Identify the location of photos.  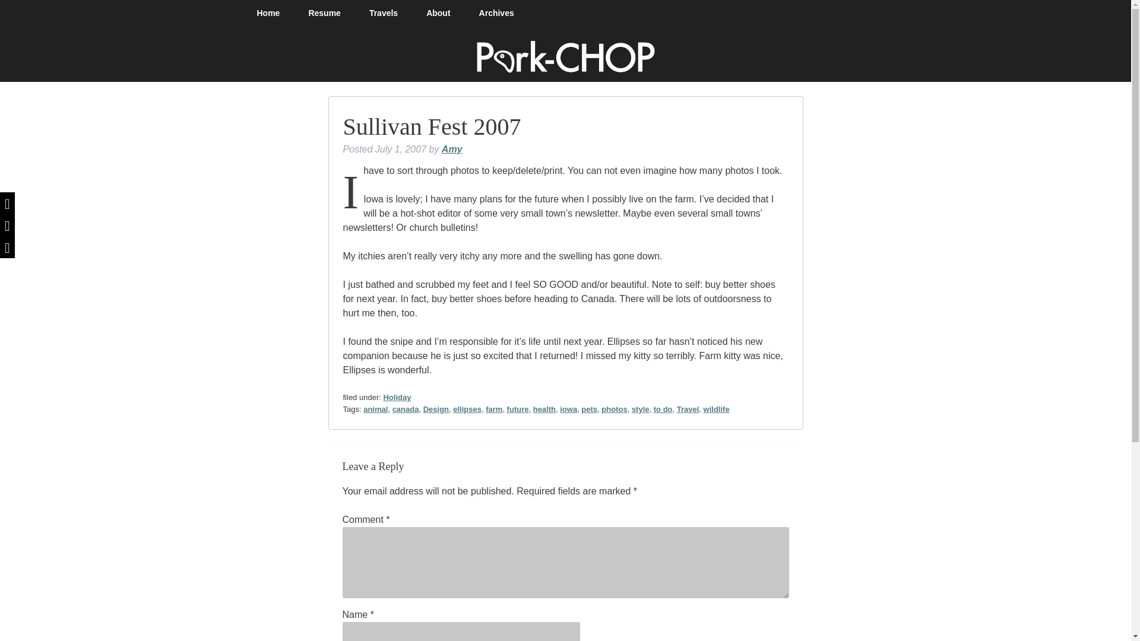
(614, 408).